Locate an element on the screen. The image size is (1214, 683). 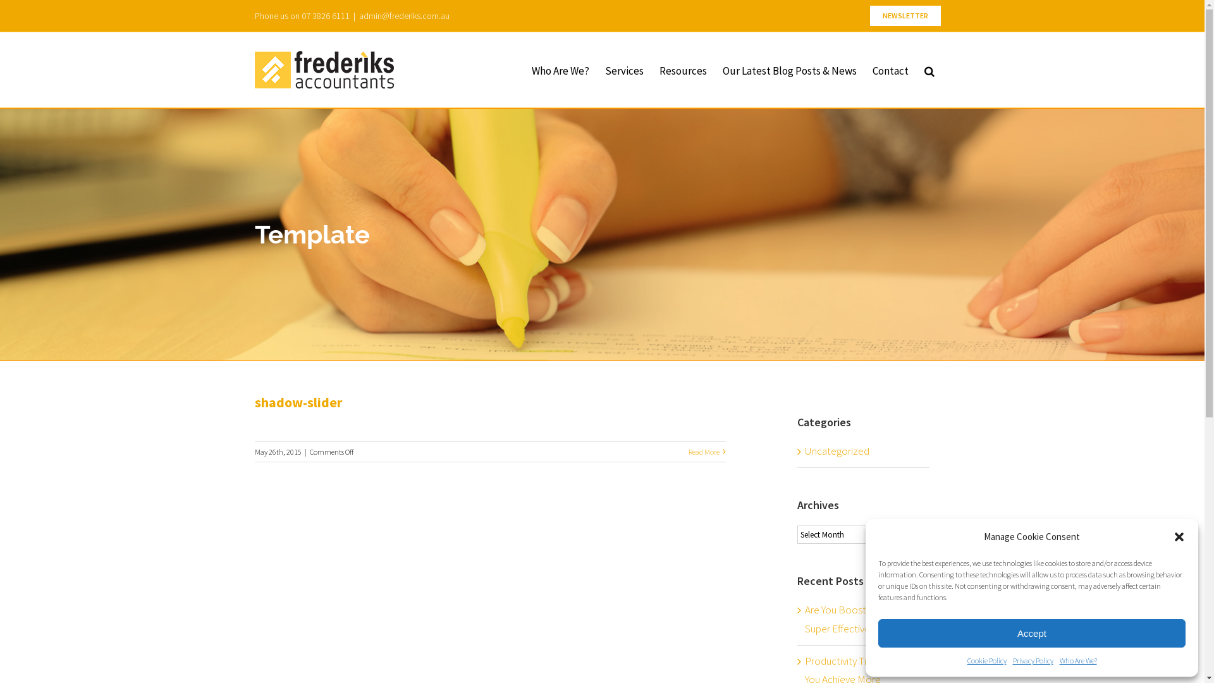
Accept is located at coordinates (1032, 634).